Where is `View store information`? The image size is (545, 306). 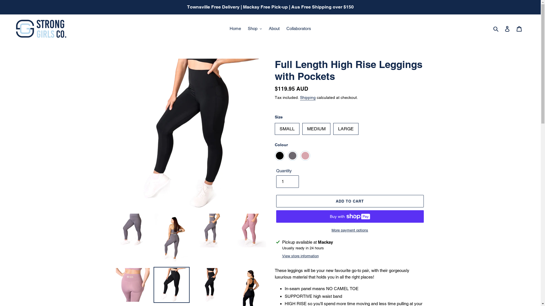 View store information is located at coordinates (300, 256).